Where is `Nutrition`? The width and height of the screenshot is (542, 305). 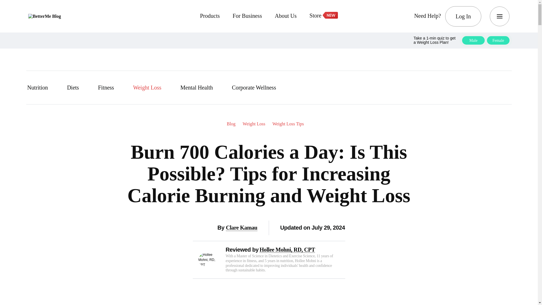
Nutrition is located at coordinates (41, 88).